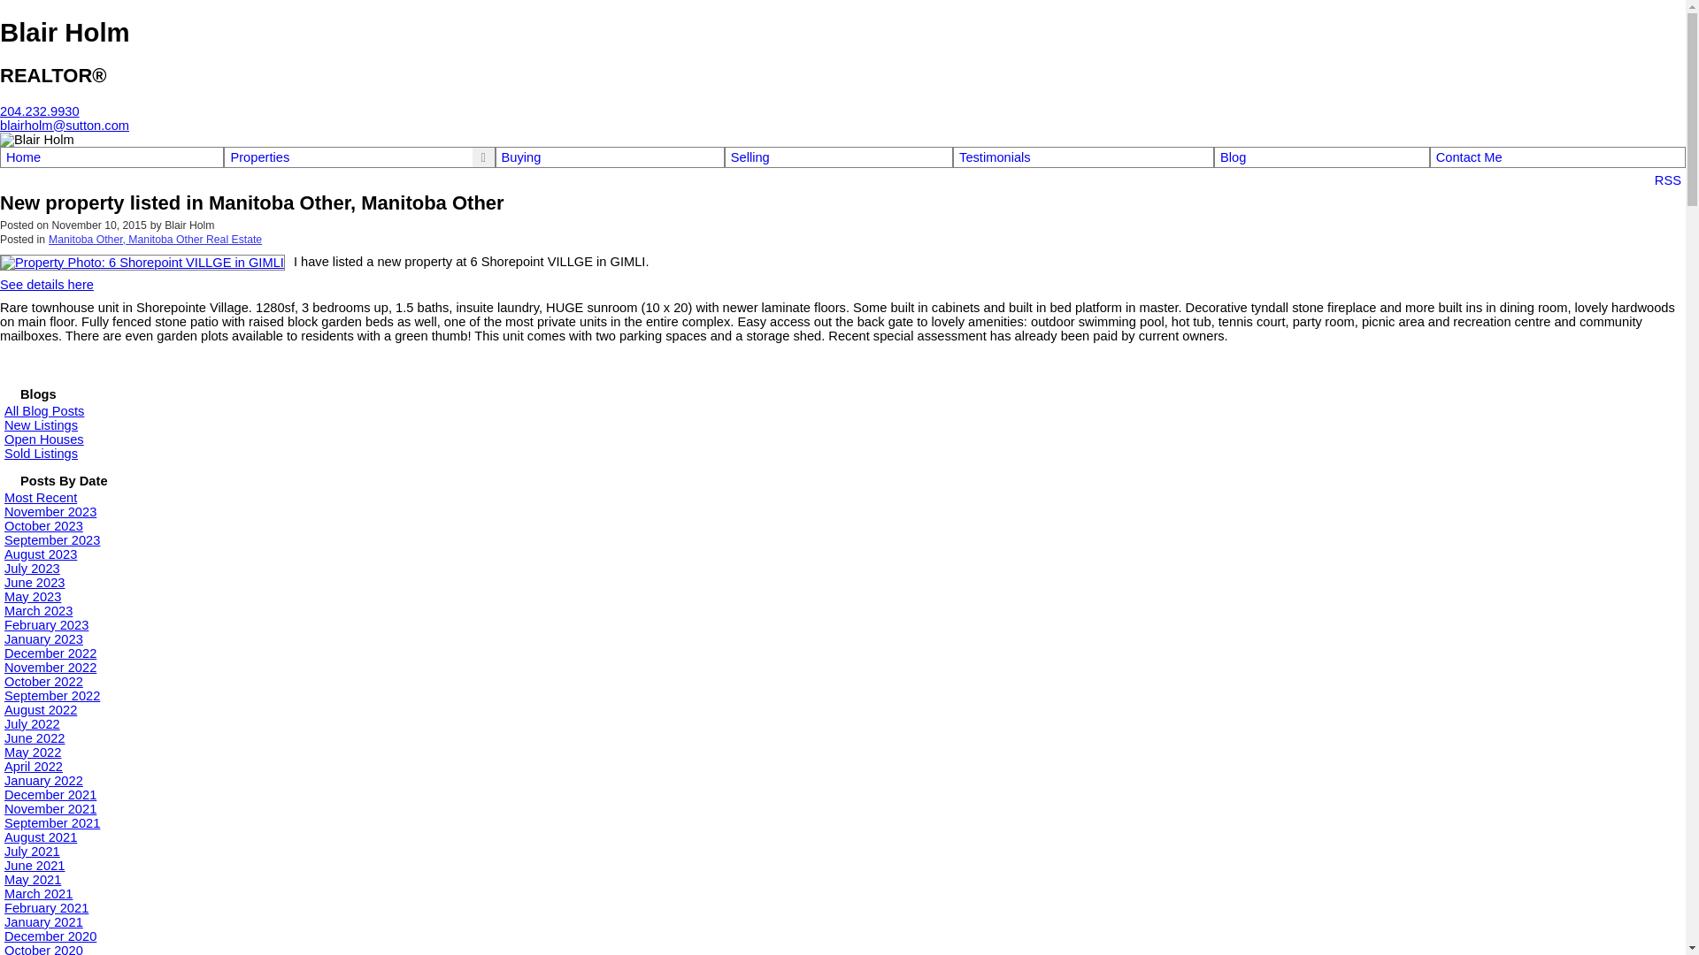 This screenshot has height=955, width=1699. What do you see at coordinates (156, 240) in the screenshot?
I see `Manitoba Other, Manitoba Other Real Estate` at bounding box center [156, 240].